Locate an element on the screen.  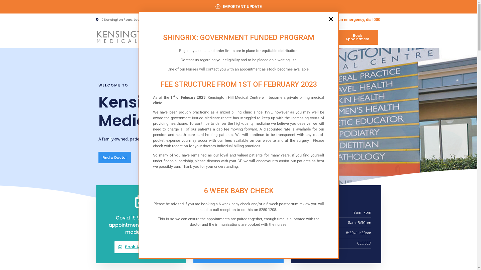
Find a Doctor is located at coordinates (114, 157).